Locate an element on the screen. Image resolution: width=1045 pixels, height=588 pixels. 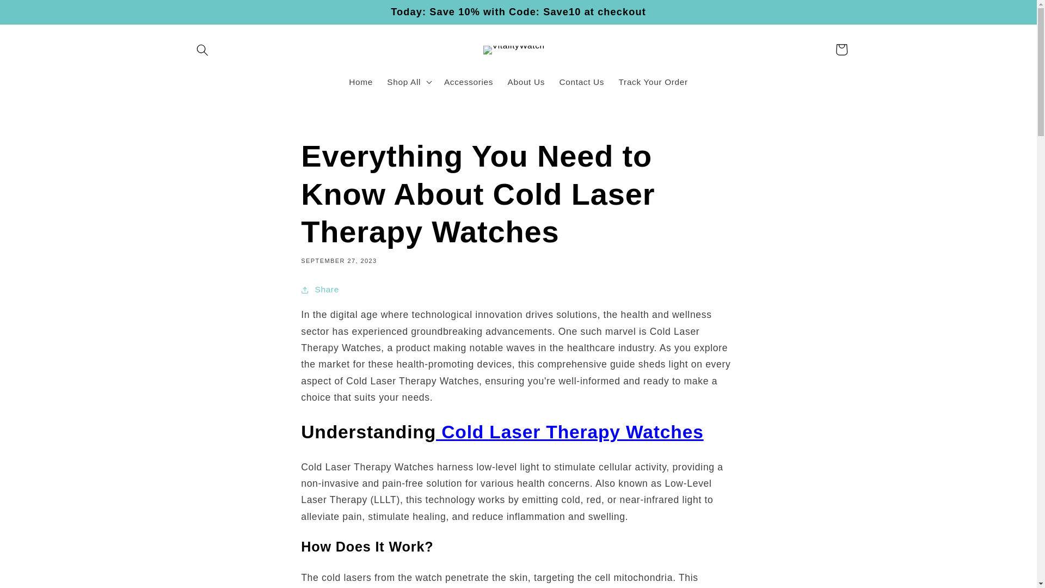
Accessories is located at coordinates (468, 82).